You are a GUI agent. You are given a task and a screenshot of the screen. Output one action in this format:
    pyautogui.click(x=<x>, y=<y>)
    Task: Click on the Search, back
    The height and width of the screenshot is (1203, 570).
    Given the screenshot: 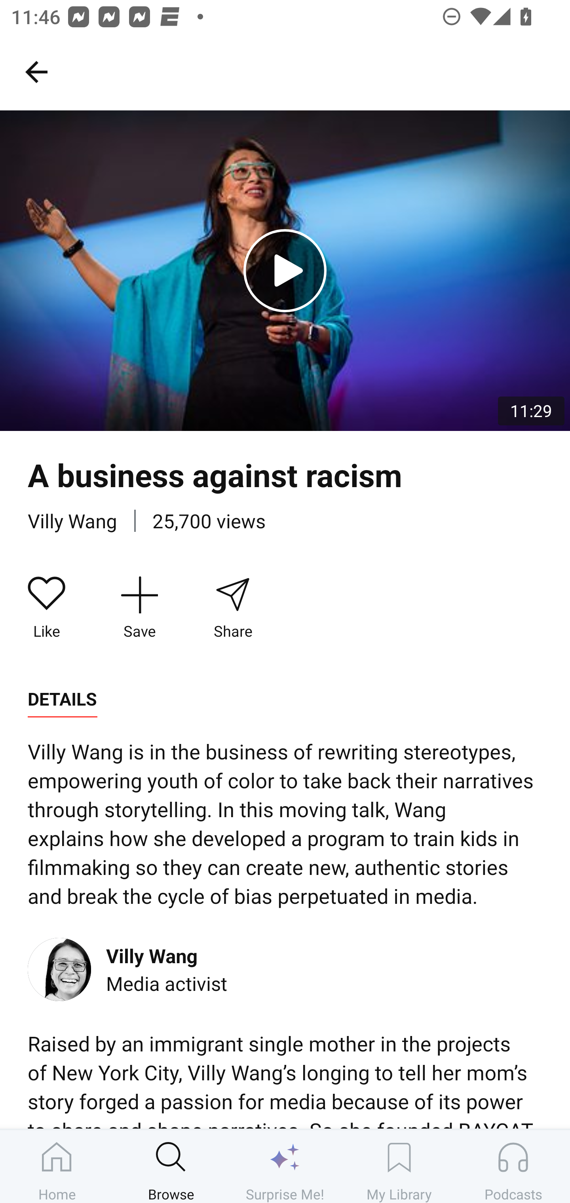 What is the action you would take?
    pyautogui.click(x=36, y=71)
    